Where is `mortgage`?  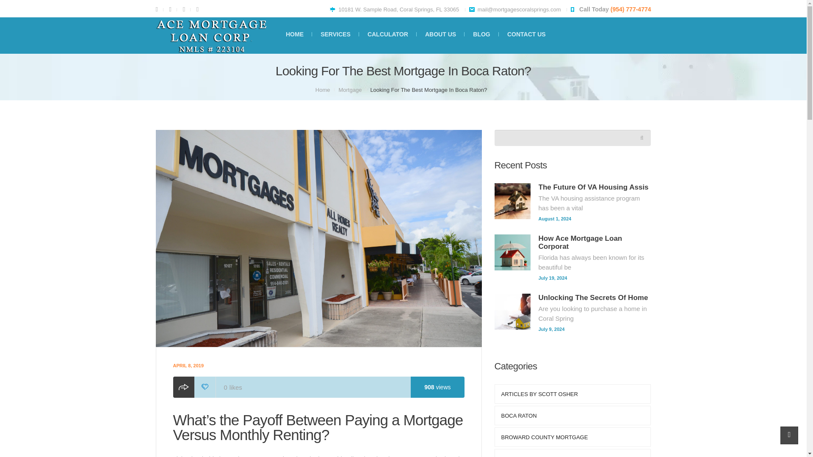
mortgage is located at coordinates (350, 90).